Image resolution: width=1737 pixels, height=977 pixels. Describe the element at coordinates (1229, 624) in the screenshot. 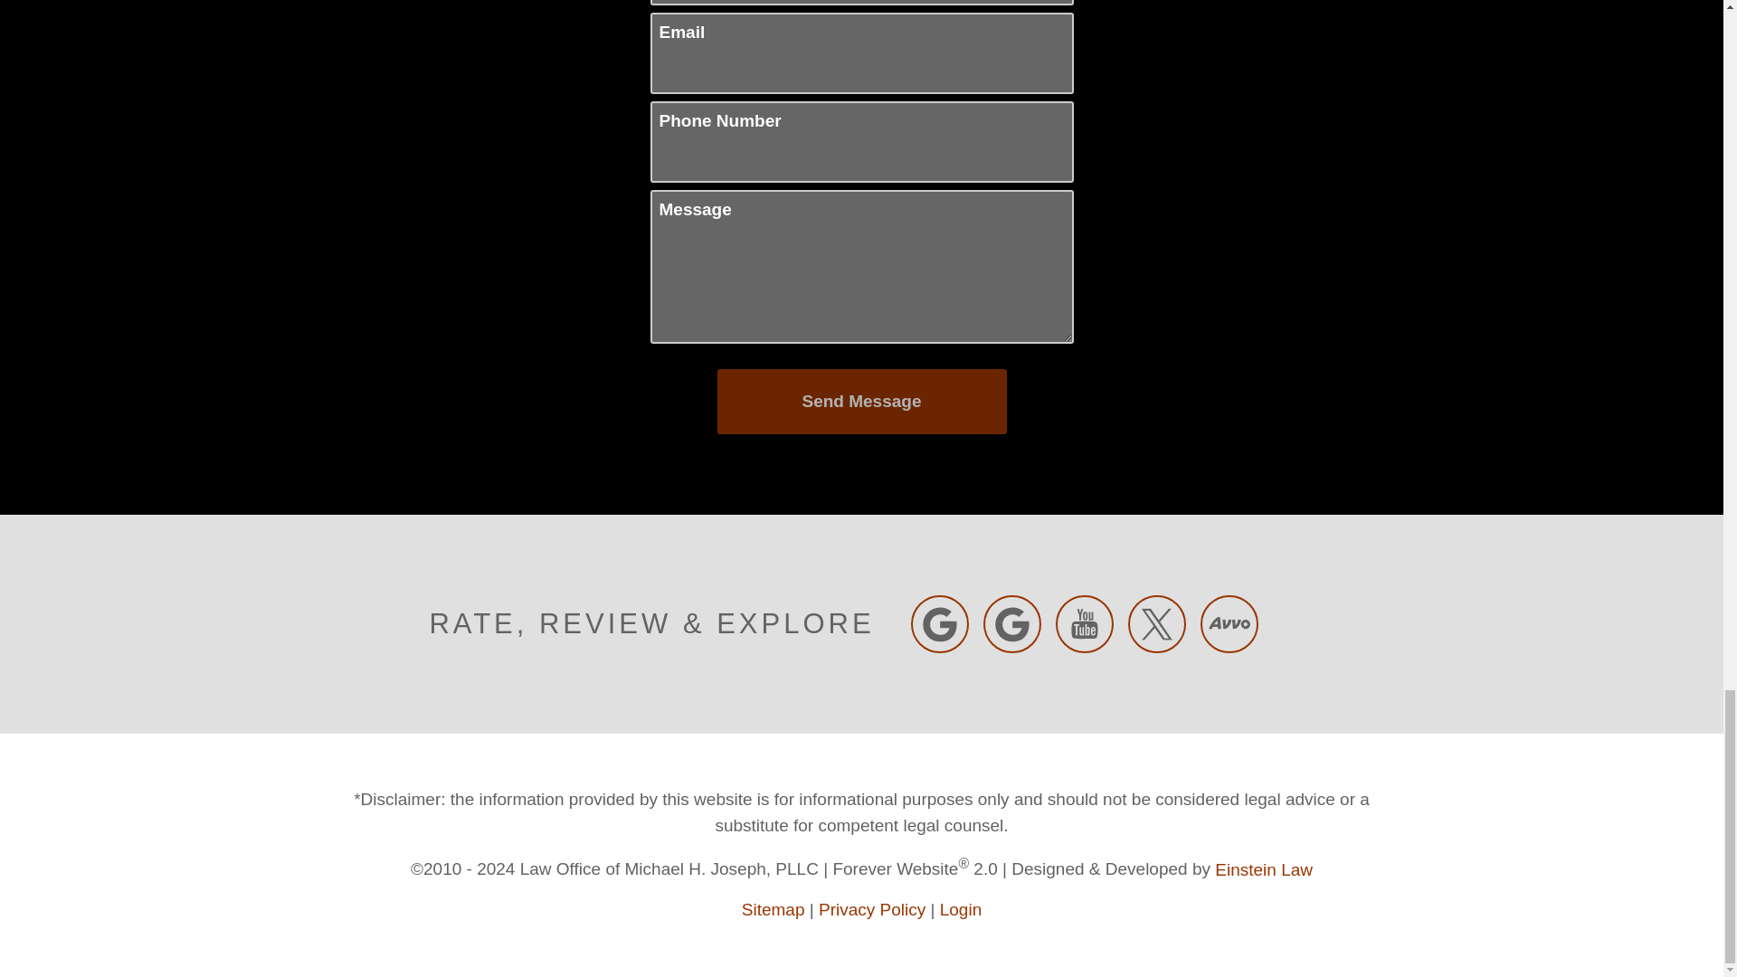

I see `Avvo` at that location.